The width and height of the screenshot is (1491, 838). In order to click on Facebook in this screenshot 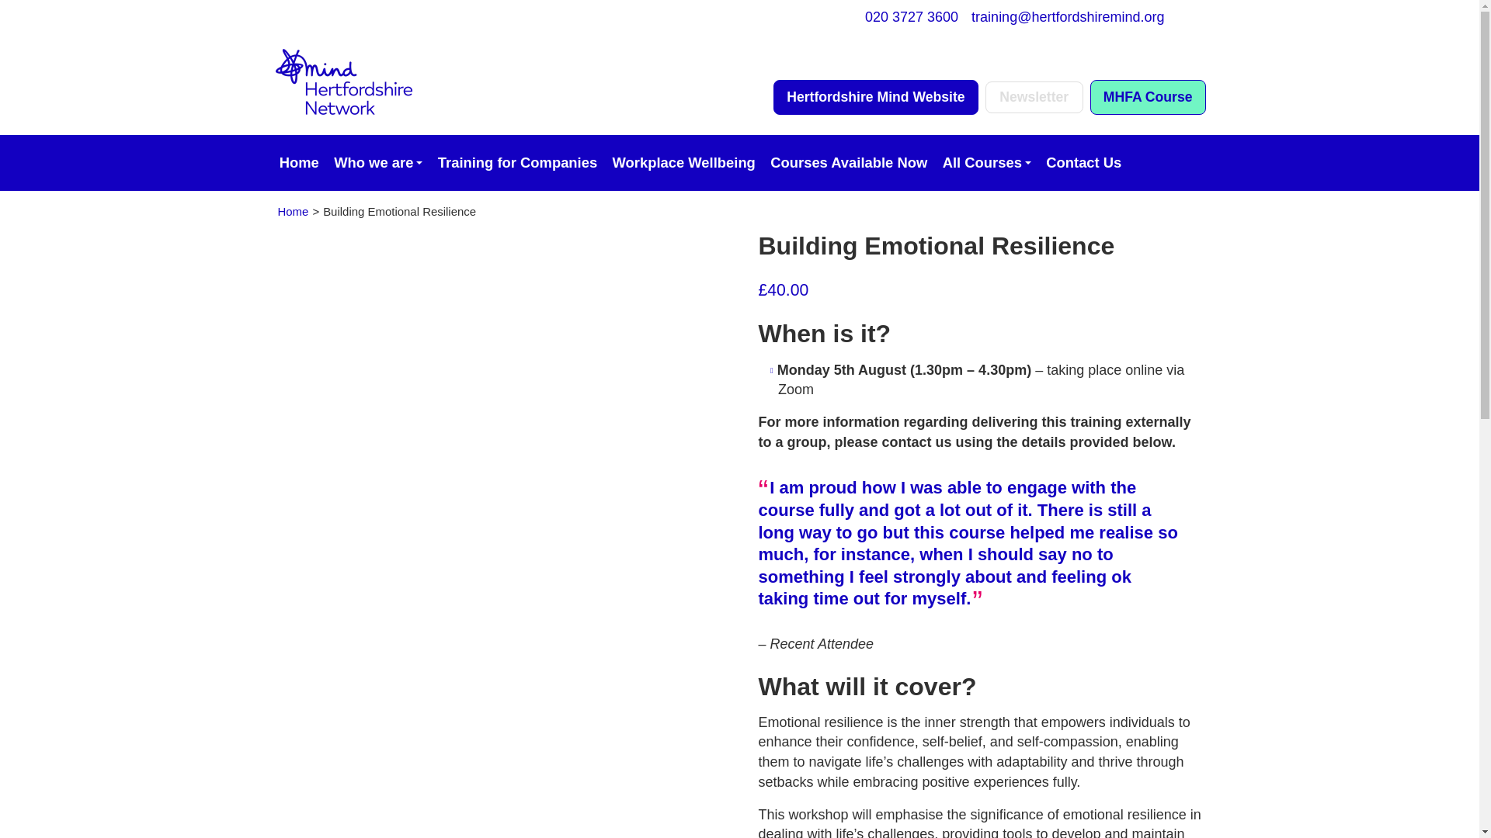, I will do `click(290, 17)`.